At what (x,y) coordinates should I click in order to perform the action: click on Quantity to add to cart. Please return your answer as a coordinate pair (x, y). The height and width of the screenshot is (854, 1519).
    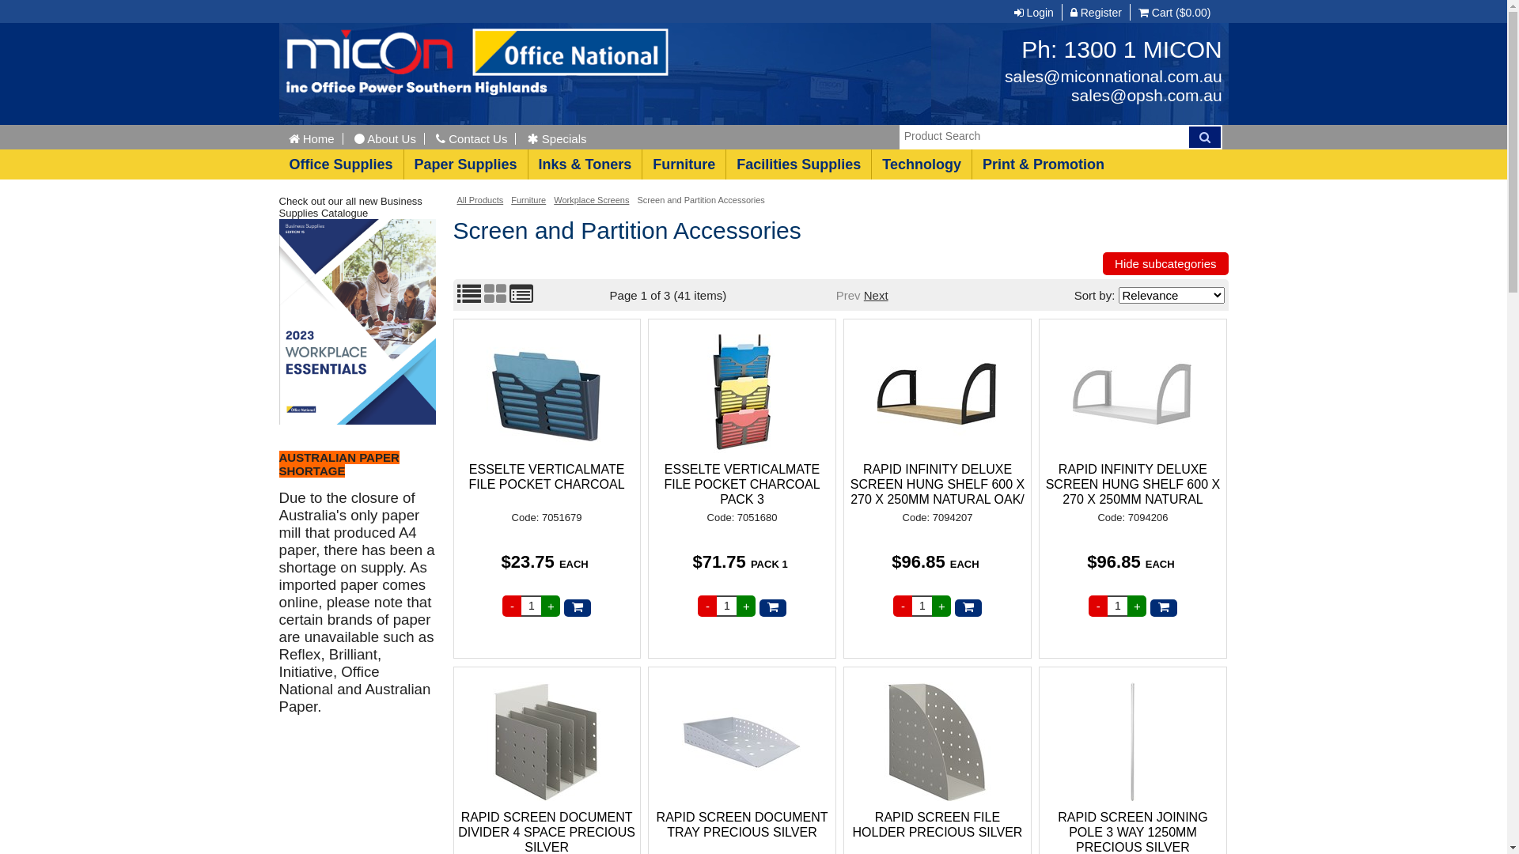
    Looking at the image, I should click on (532, 606).